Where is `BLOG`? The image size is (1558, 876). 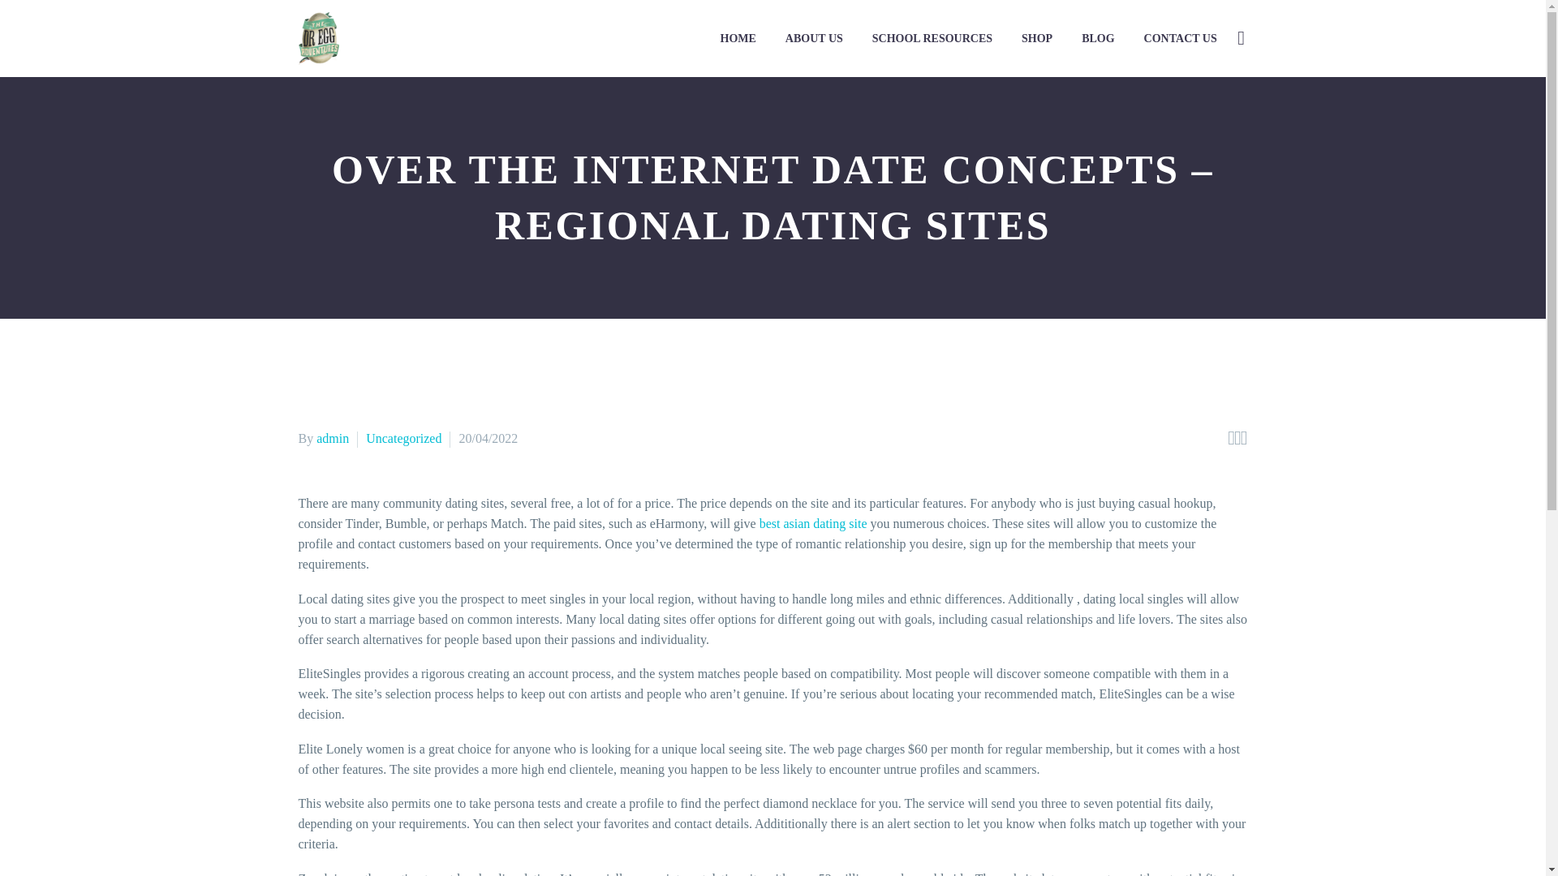 BLOG is located at coordinates (1097, 38).